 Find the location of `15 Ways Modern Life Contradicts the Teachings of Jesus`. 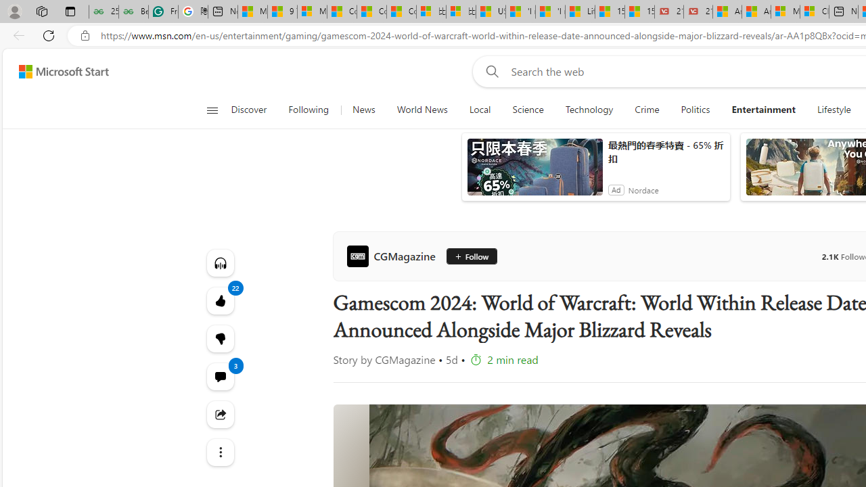

15 Ways Modern Life Contradicts the Teachings of Jesus is located at coordinates (639, 12).